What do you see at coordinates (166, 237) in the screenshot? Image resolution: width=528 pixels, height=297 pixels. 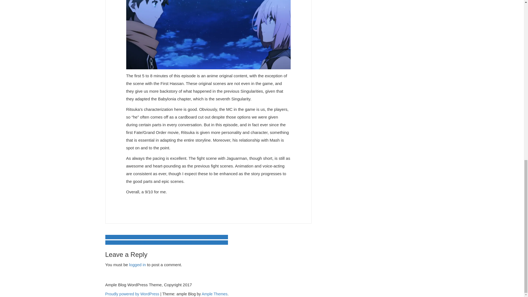 I see `SWORD ART ONLINE: WAR OF UNDERWORLD EPISODE 2 REVIEW` at bounding box center [166, 237].